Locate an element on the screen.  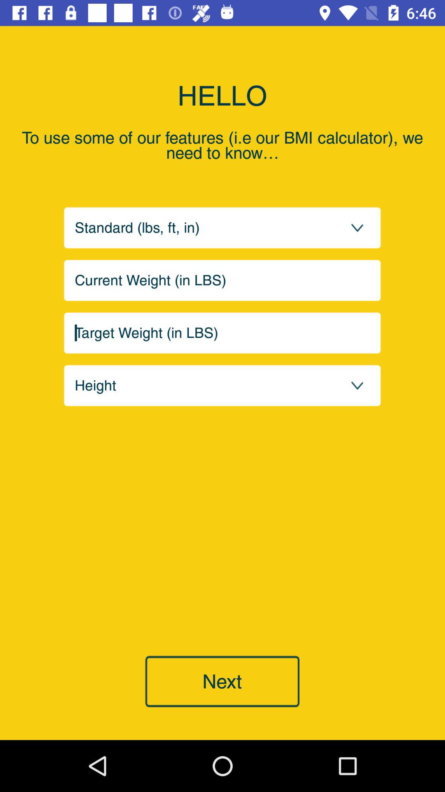
body height option is located at coordinates (222, 385).